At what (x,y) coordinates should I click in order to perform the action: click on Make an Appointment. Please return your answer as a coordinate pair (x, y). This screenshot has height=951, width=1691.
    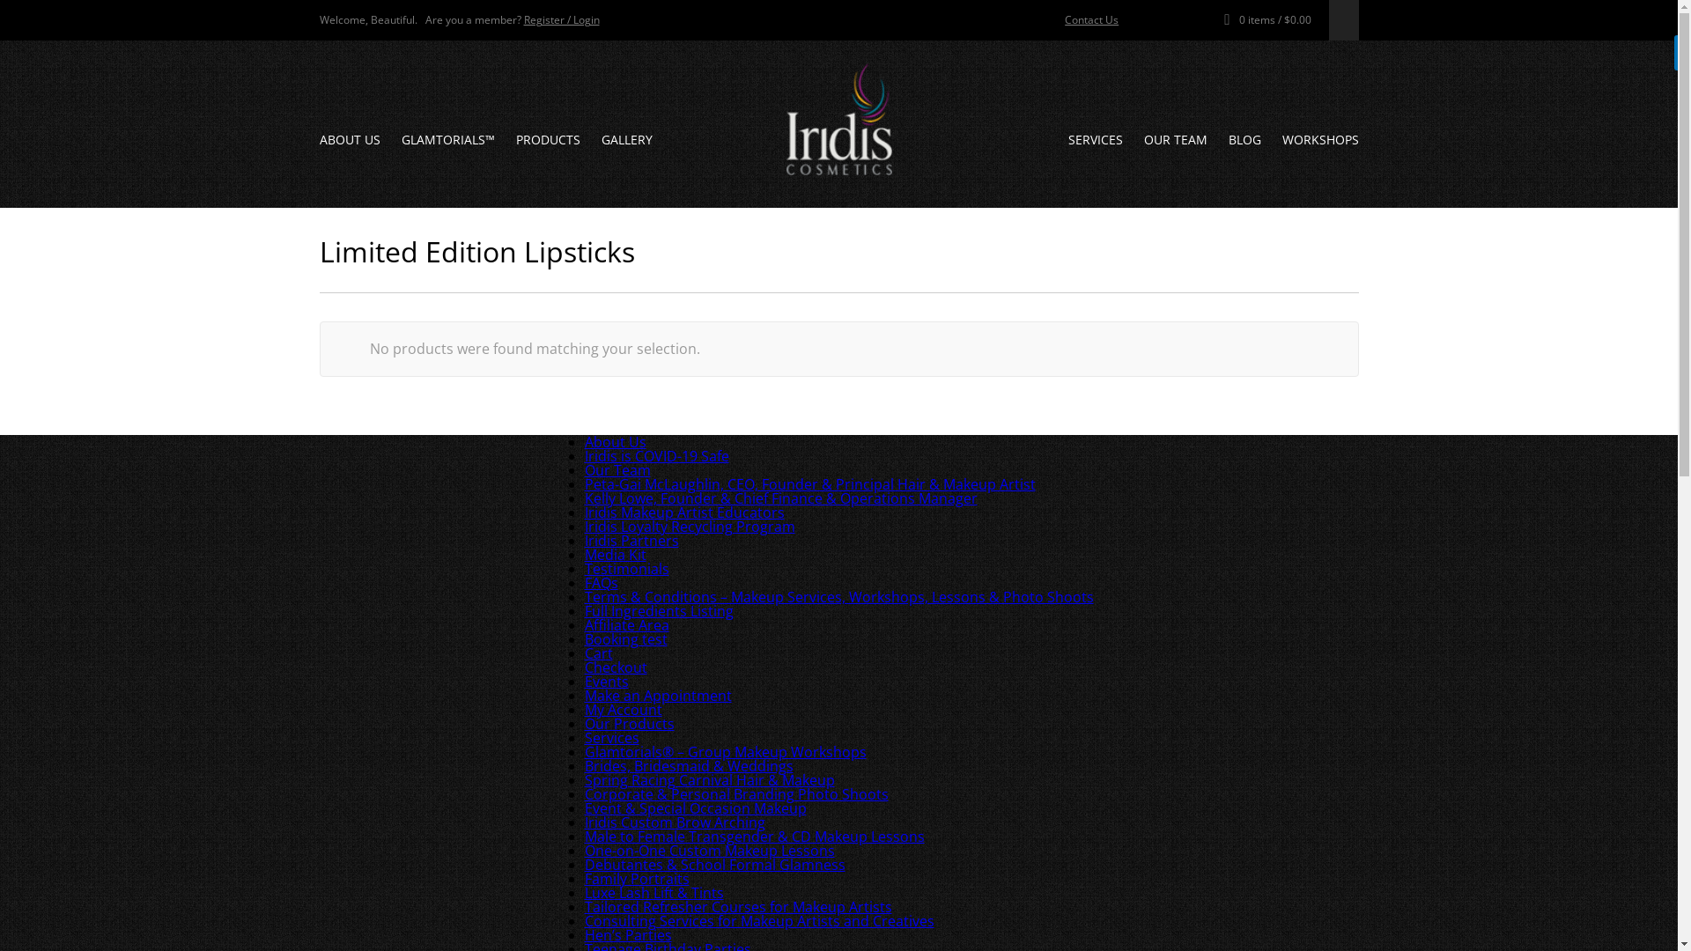
    Looking at the image, I should click on (659, 696).